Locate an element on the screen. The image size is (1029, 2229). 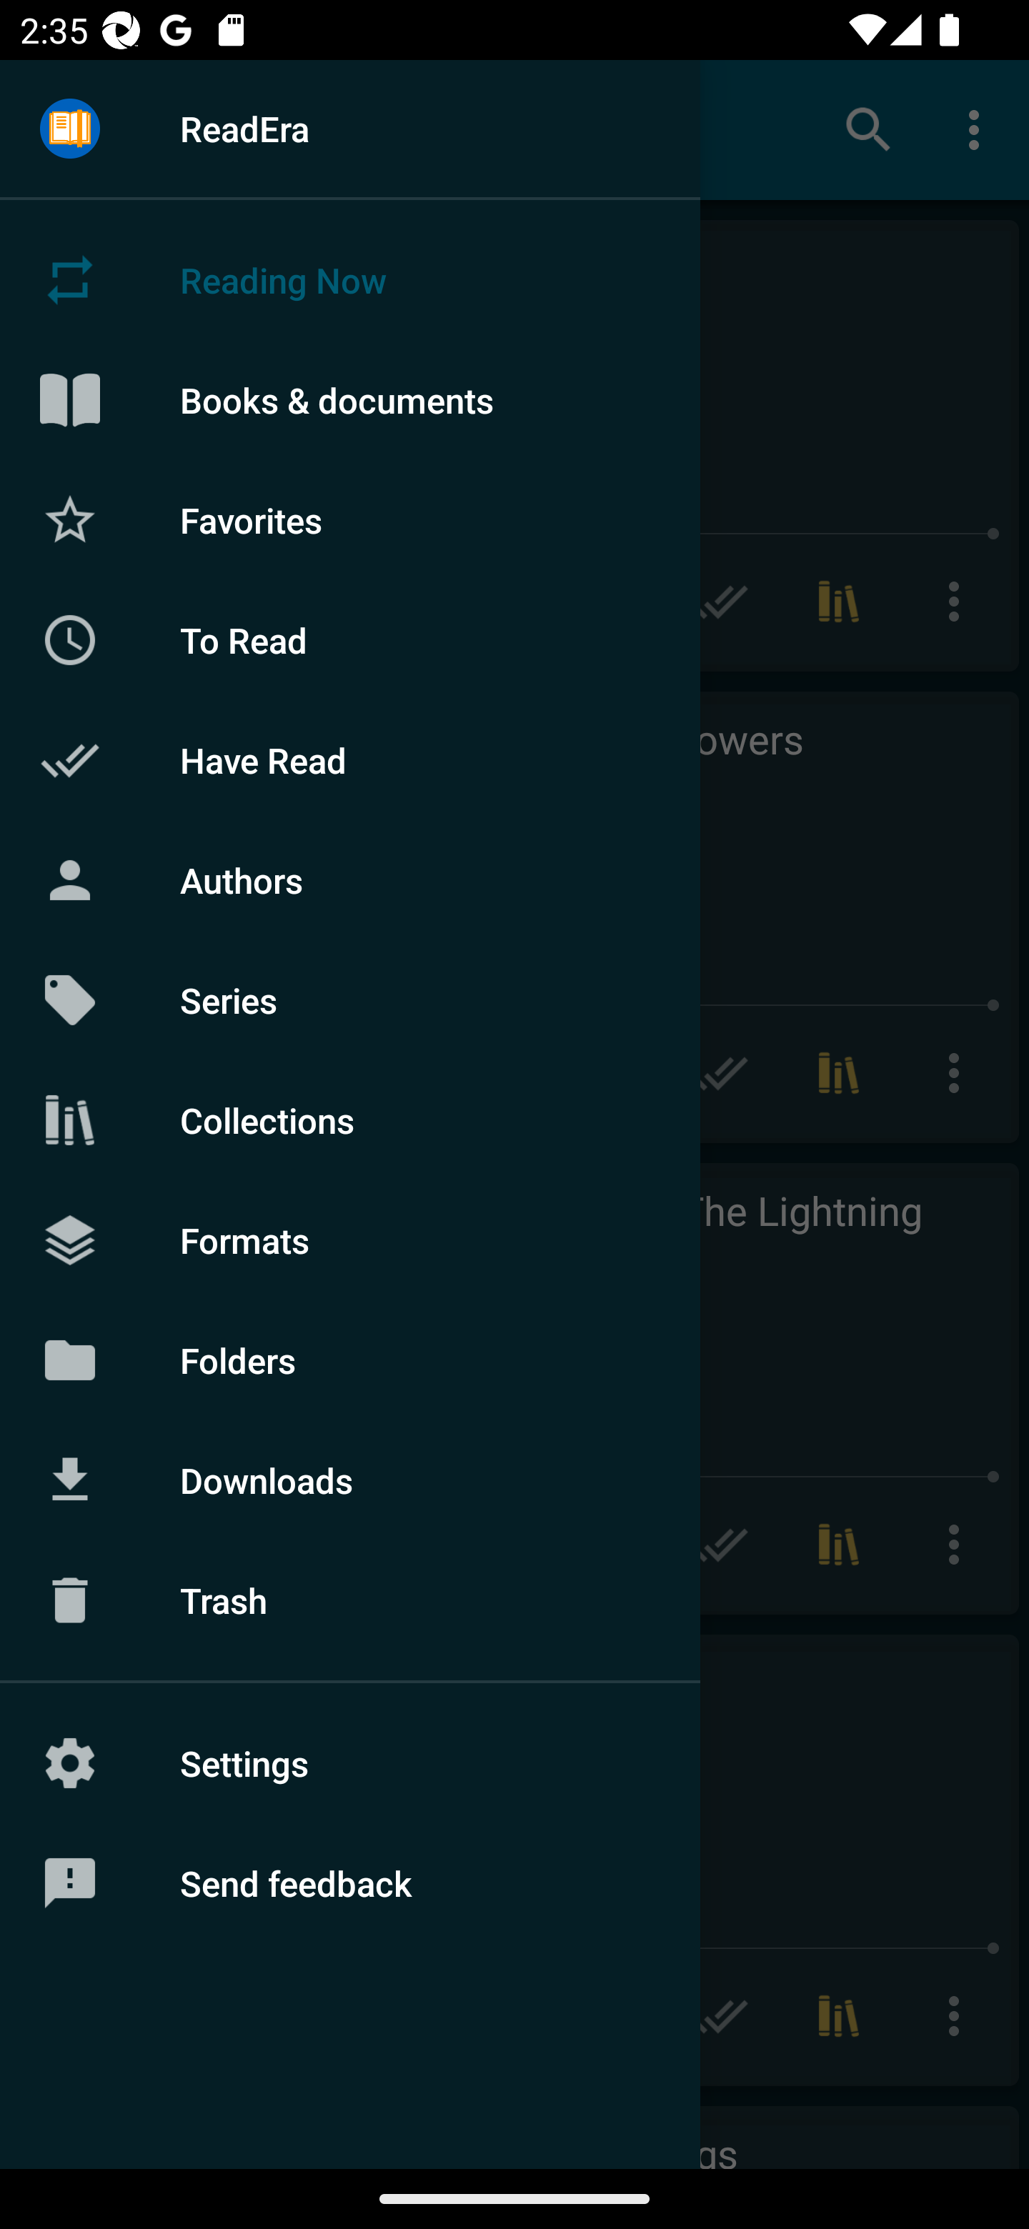
Settings is located at coordinates (350, 1763).